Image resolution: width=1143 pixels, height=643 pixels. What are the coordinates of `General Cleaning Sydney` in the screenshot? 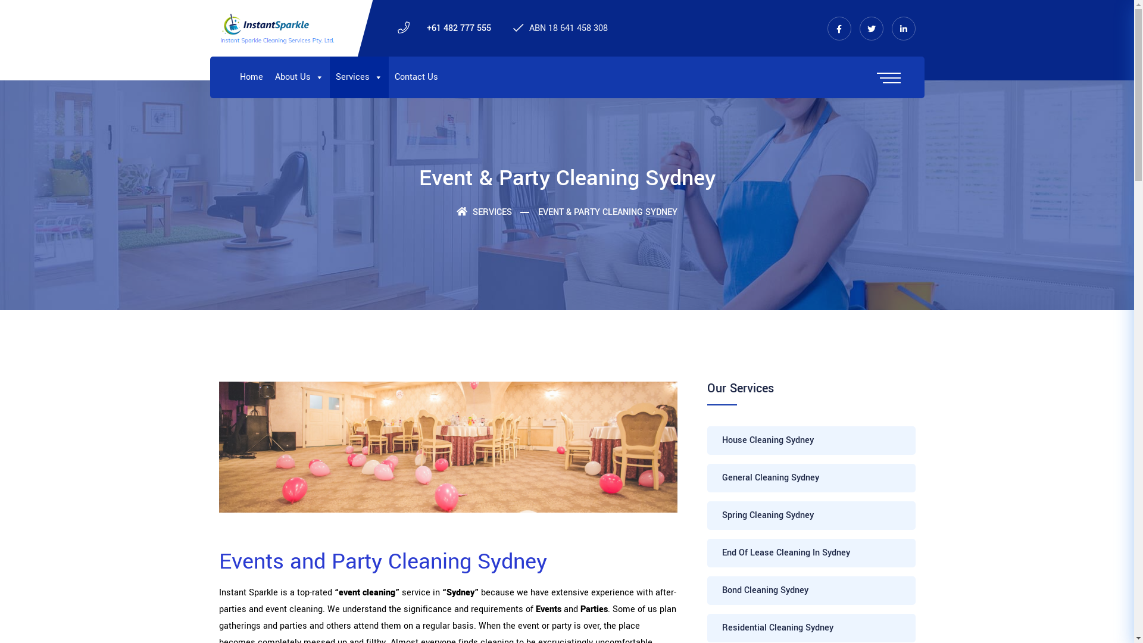 It's located at (811, 478).